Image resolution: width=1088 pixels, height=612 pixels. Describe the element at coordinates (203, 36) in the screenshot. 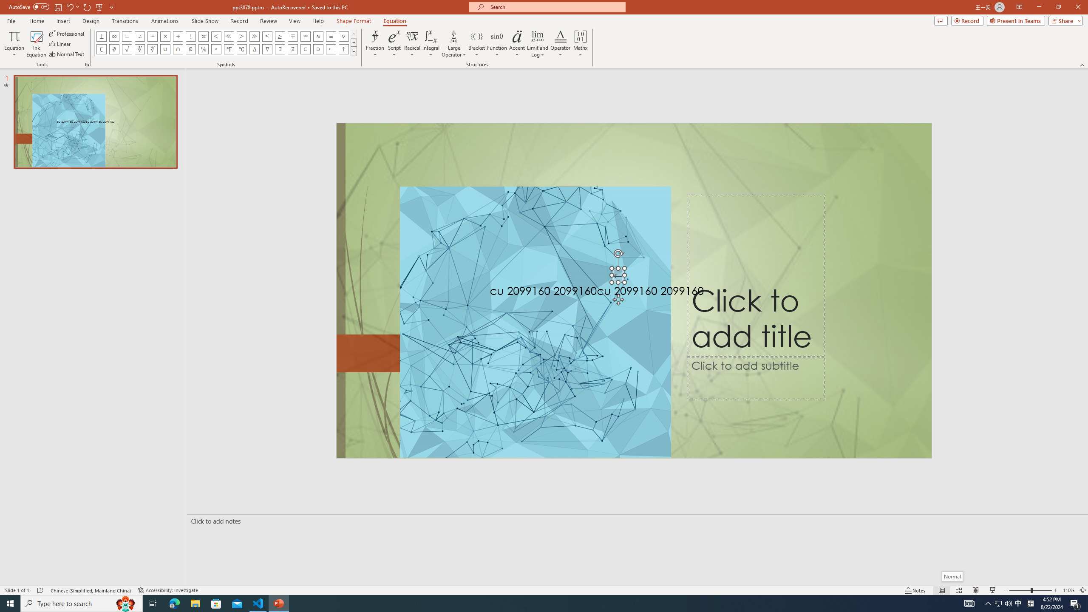

I see `Equation Symbol Proportional To` at that location.